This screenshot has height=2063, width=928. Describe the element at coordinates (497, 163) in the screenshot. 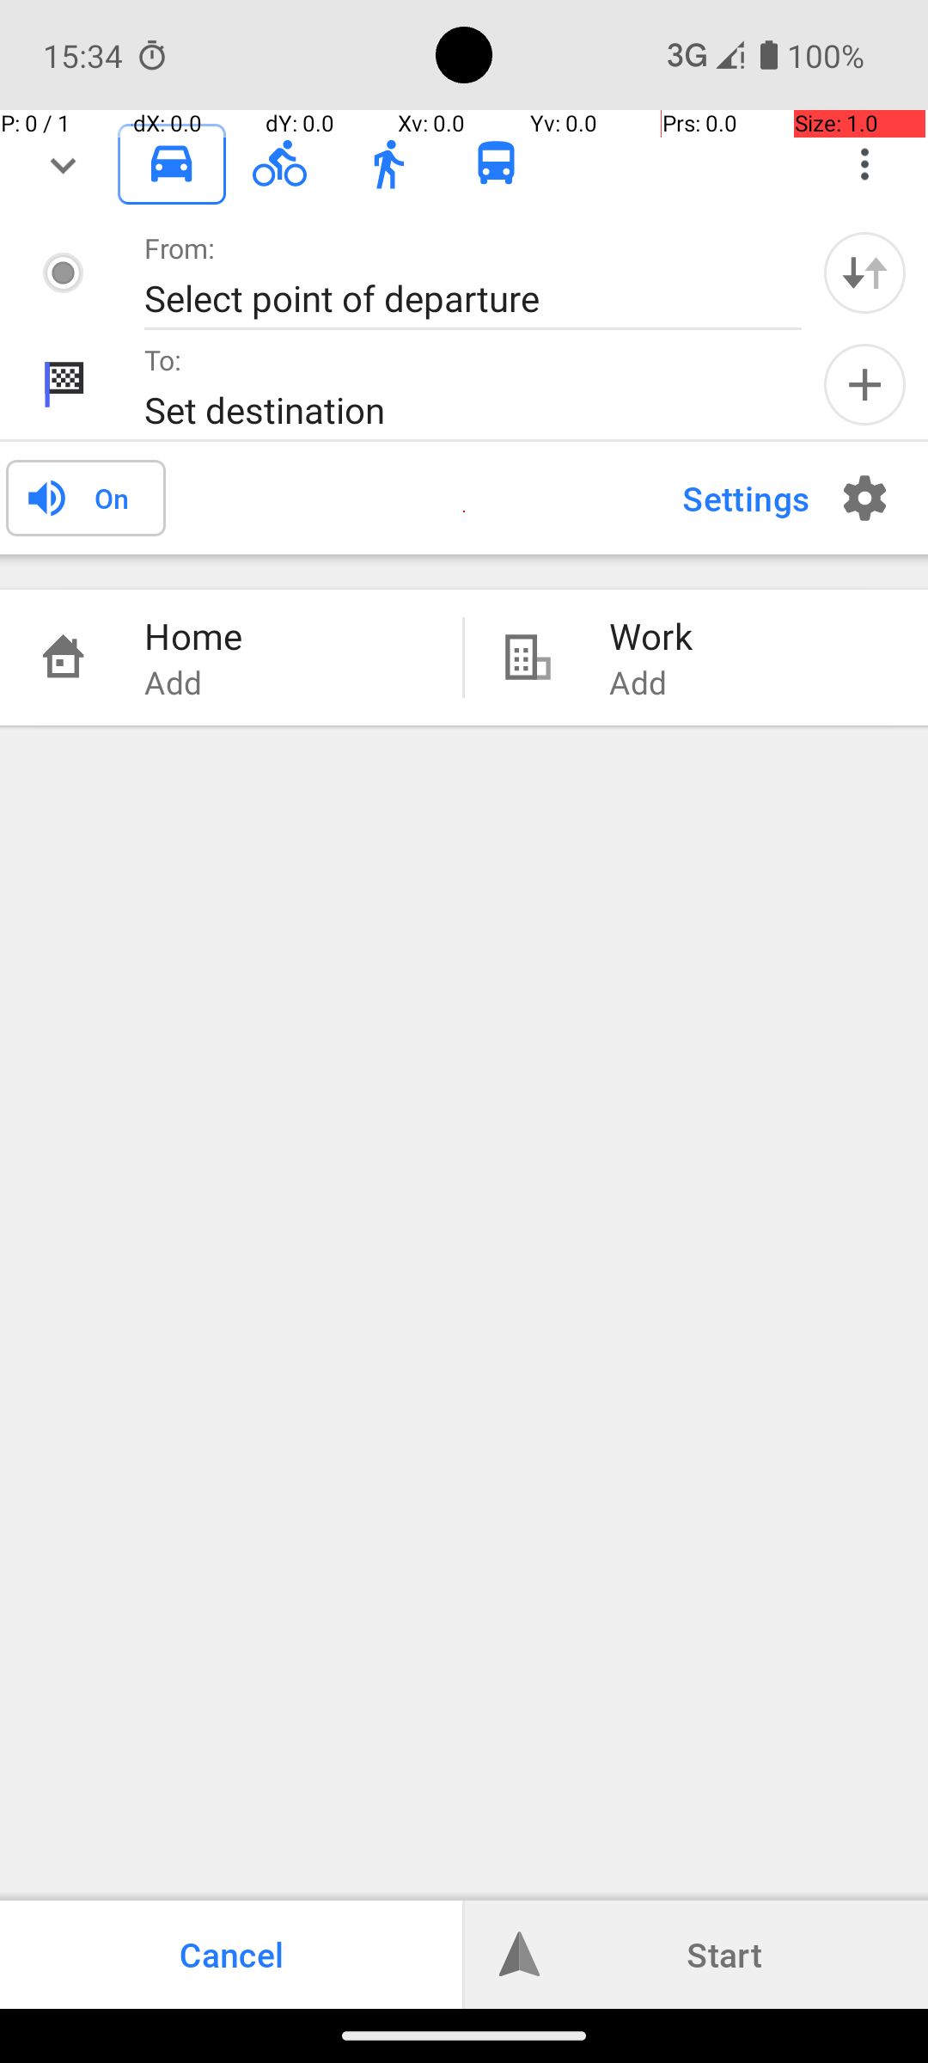

I see `Public transport unchecked` at that location.